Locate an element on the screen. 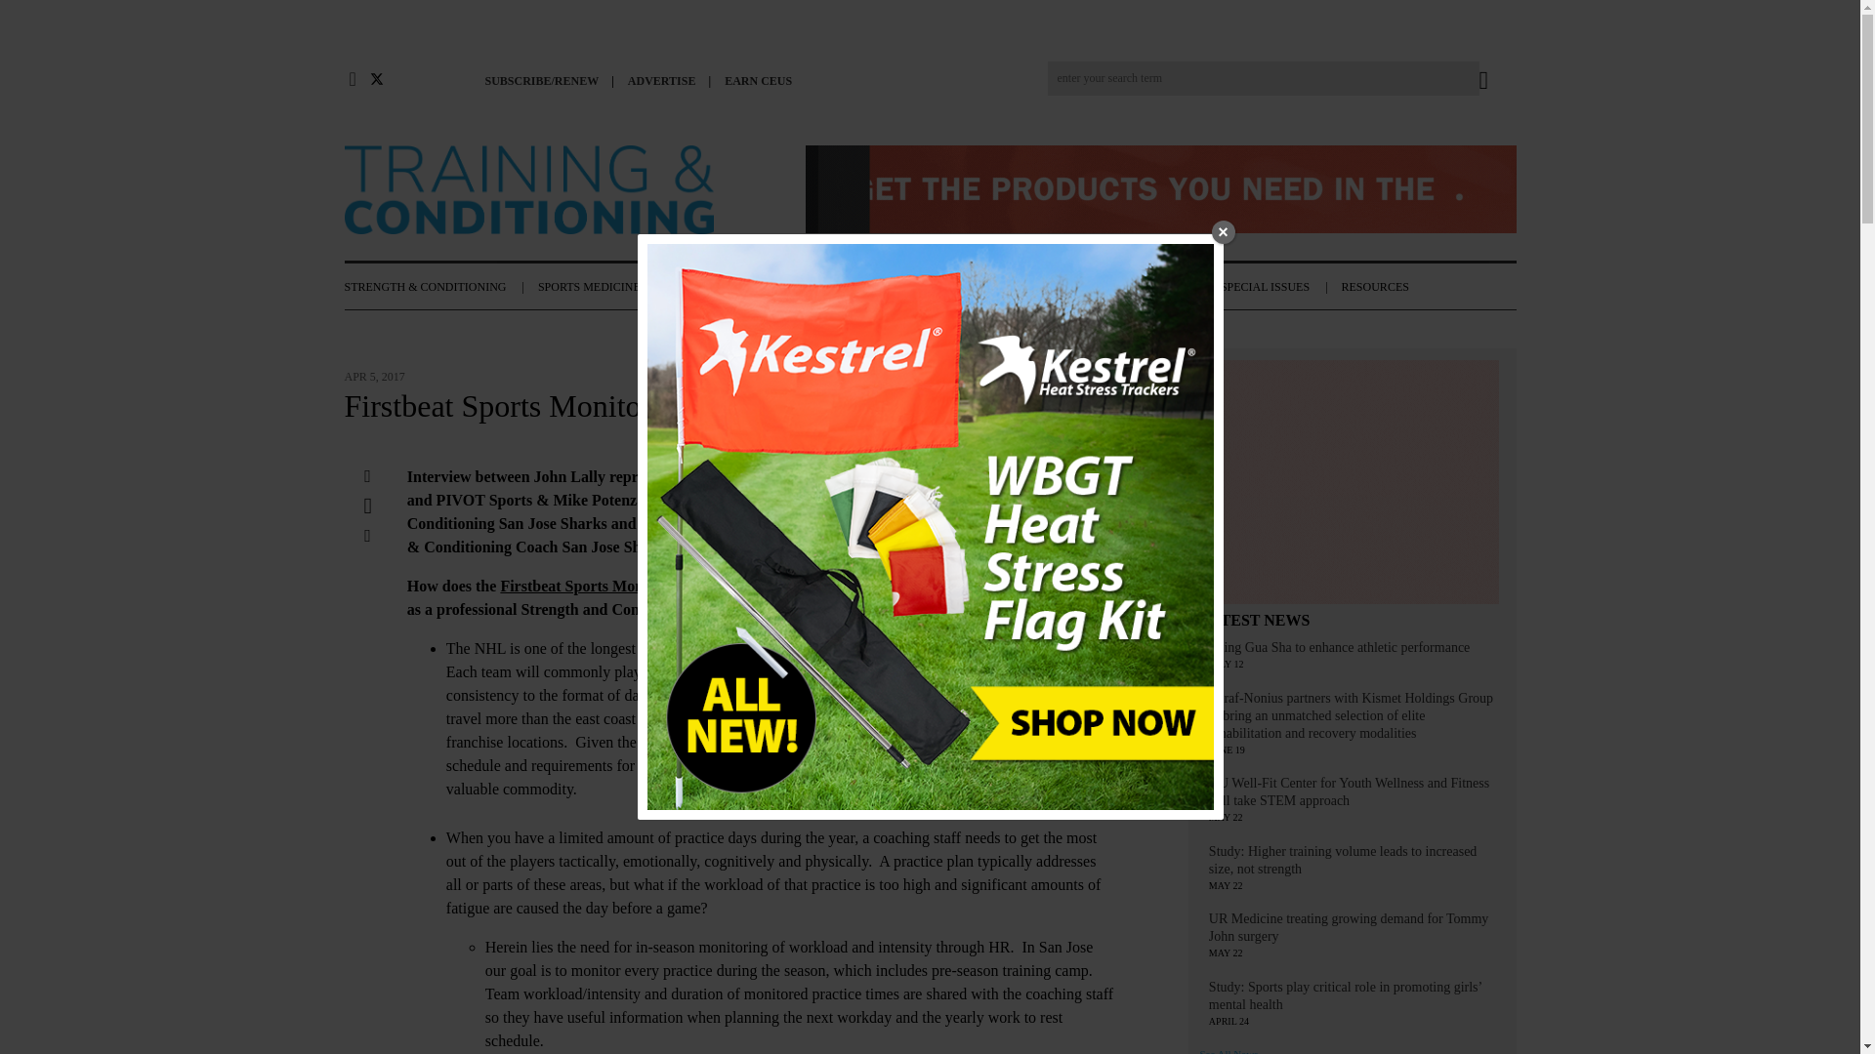 This screenshot has width=1875, height=1054. RESOURCES is located at coordinates (1385, 287).